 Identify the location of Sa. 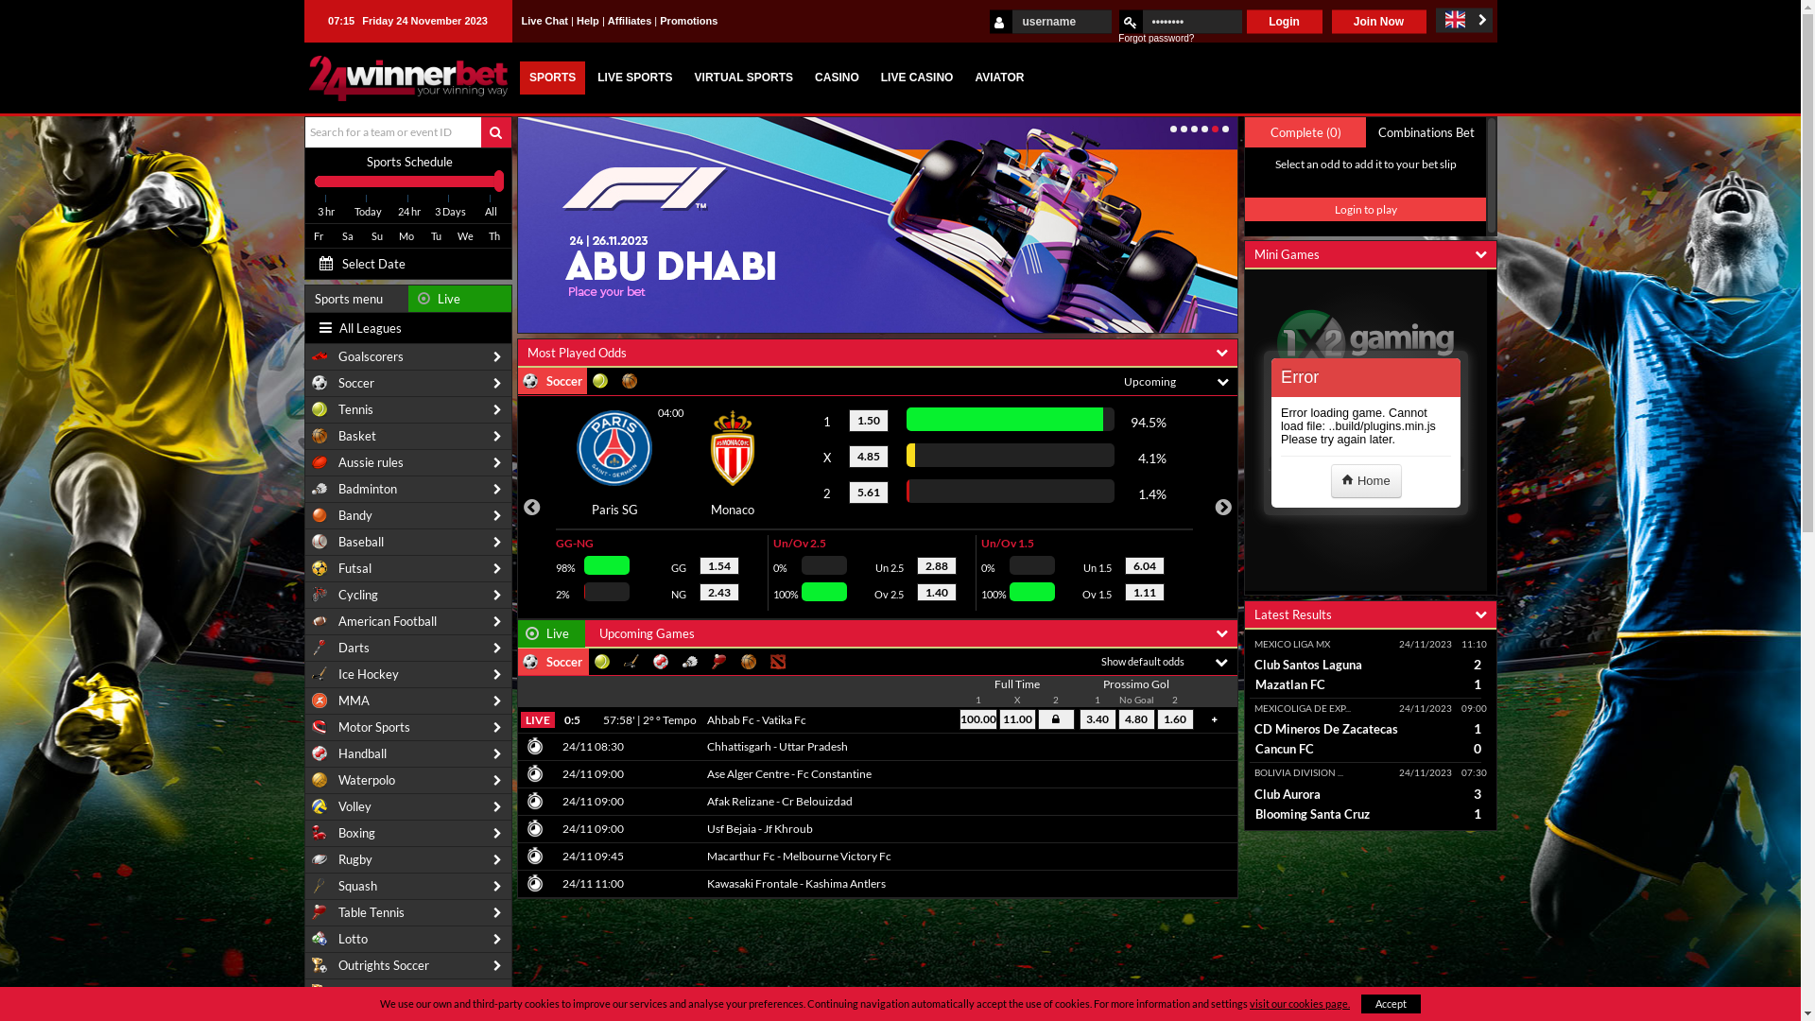
(348, 236).